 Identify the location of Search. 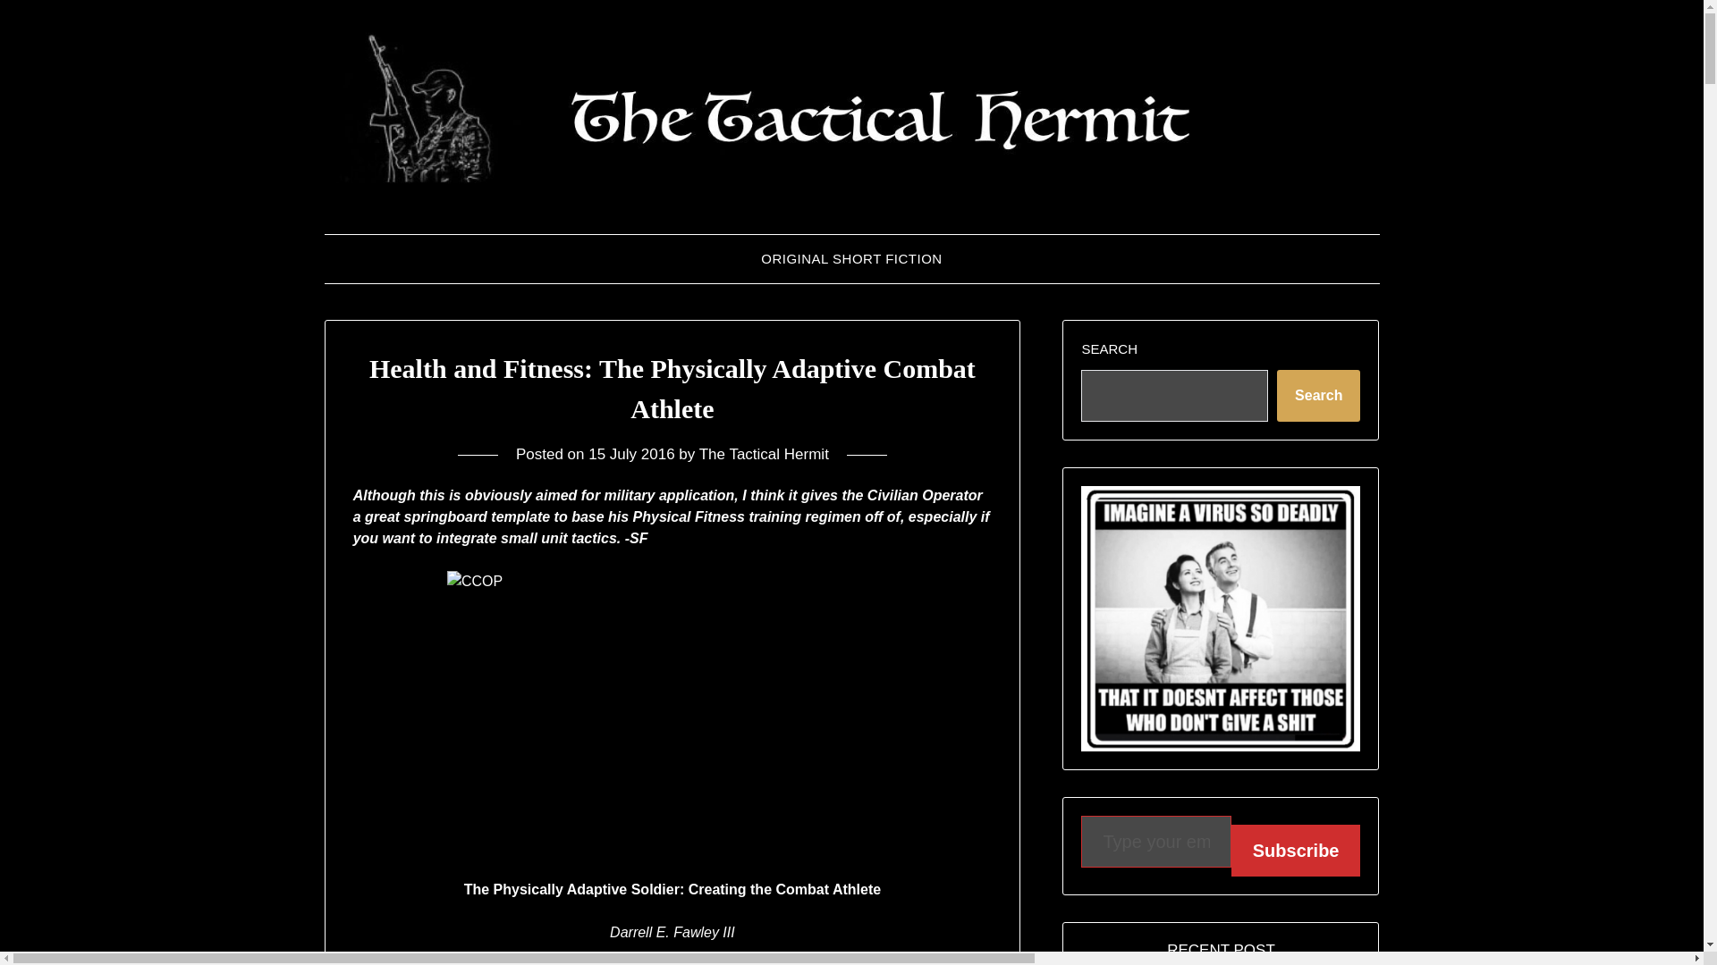
(1318, 395).